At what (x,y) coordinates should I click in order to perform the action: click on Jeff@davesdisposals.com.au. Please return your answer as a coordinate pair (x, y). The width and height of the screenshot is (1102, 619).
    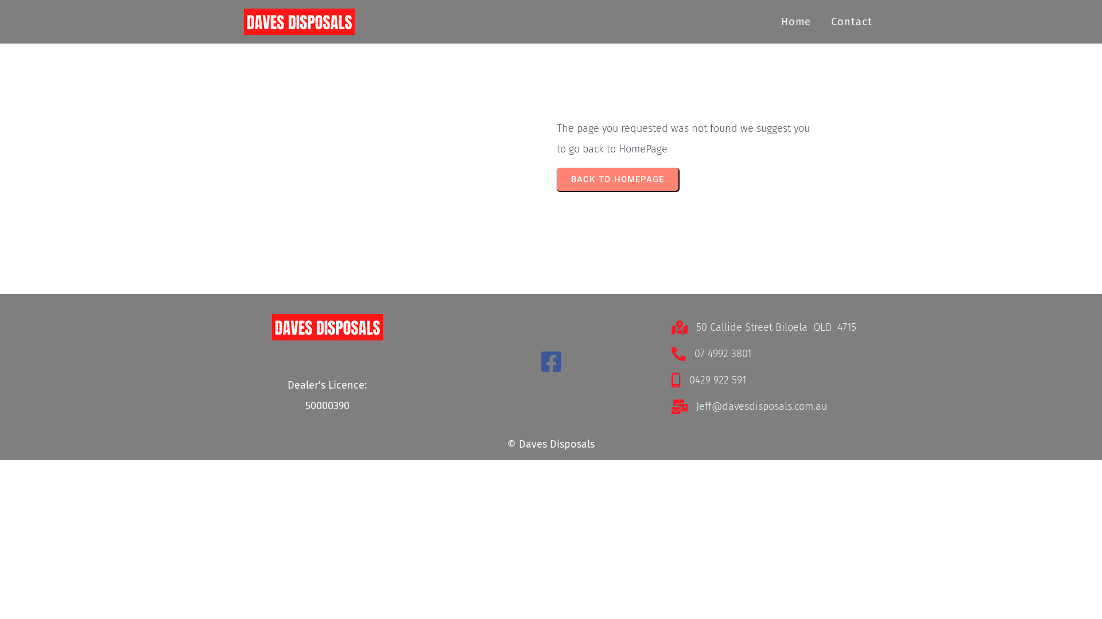
    Looking at the image, I should click on (775, 406).